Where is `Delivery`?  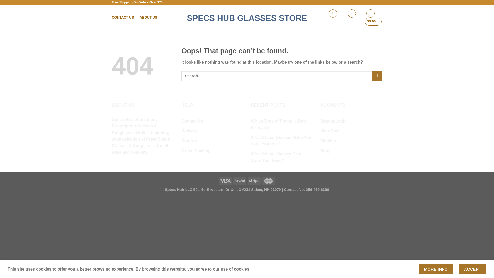
Delivery is located at coordinates (189, 131).